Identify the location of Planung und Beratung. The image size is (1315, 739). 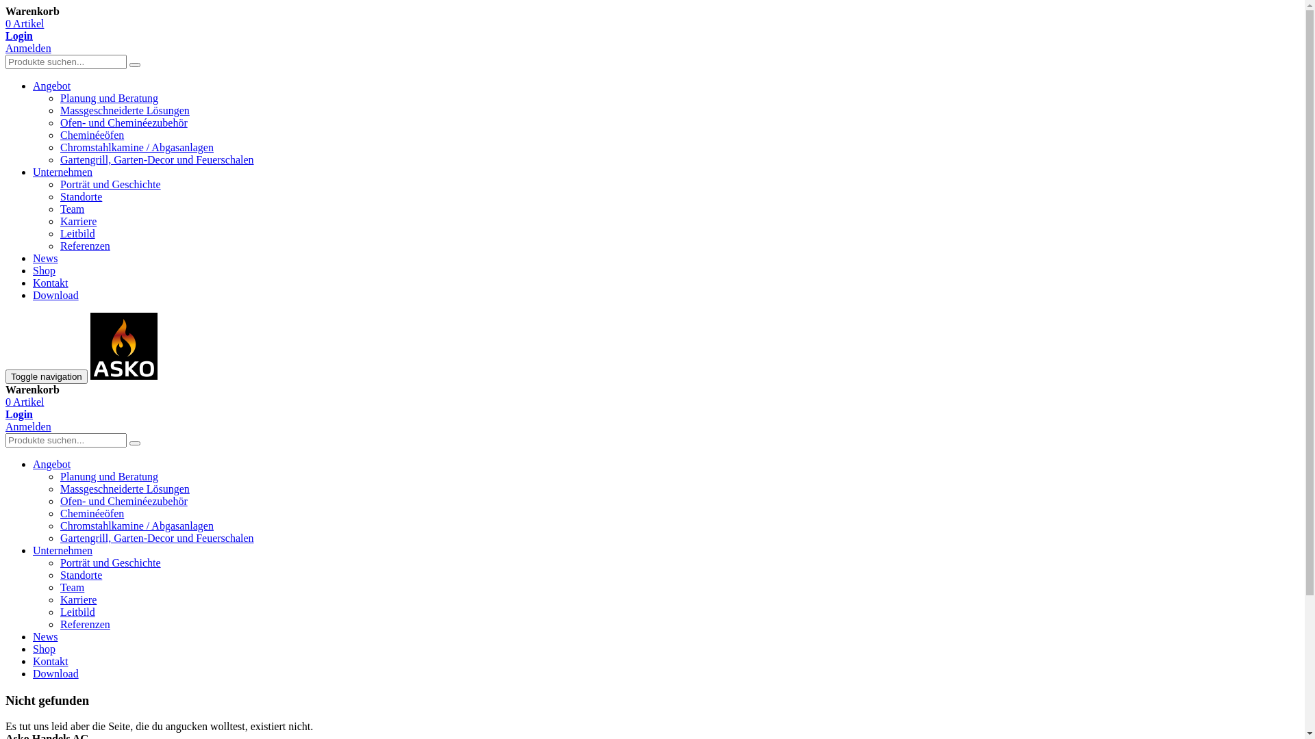
(110, 476).